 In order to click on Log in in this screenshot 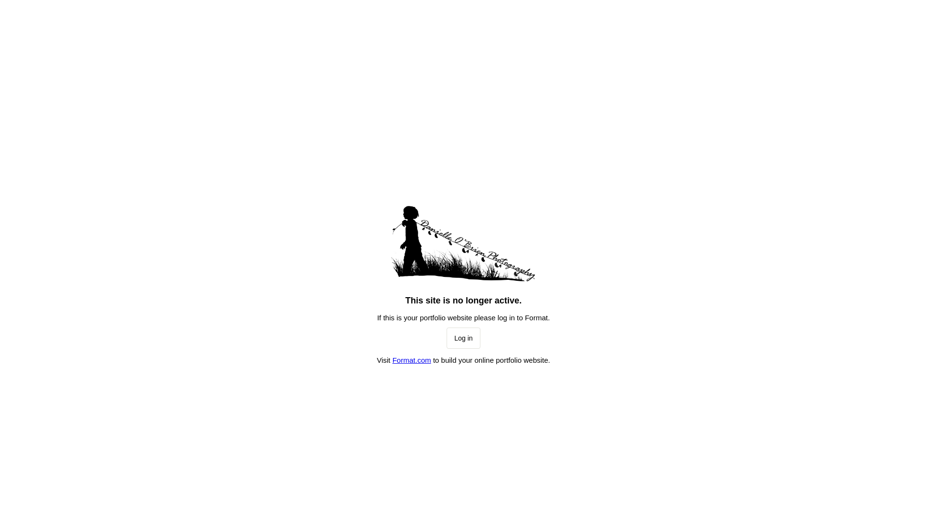, I will do `click(463, 338)`.